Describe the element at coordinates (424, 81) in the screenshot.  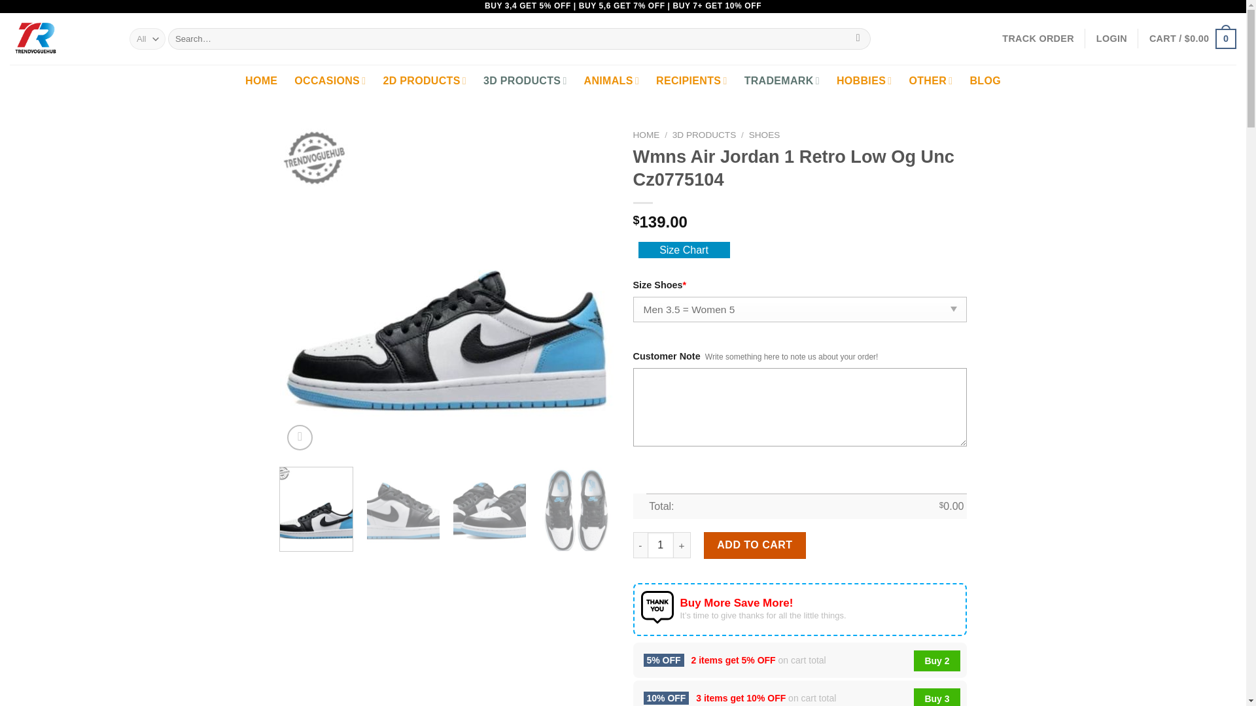
I see `2D PRODUCTS` at that location.